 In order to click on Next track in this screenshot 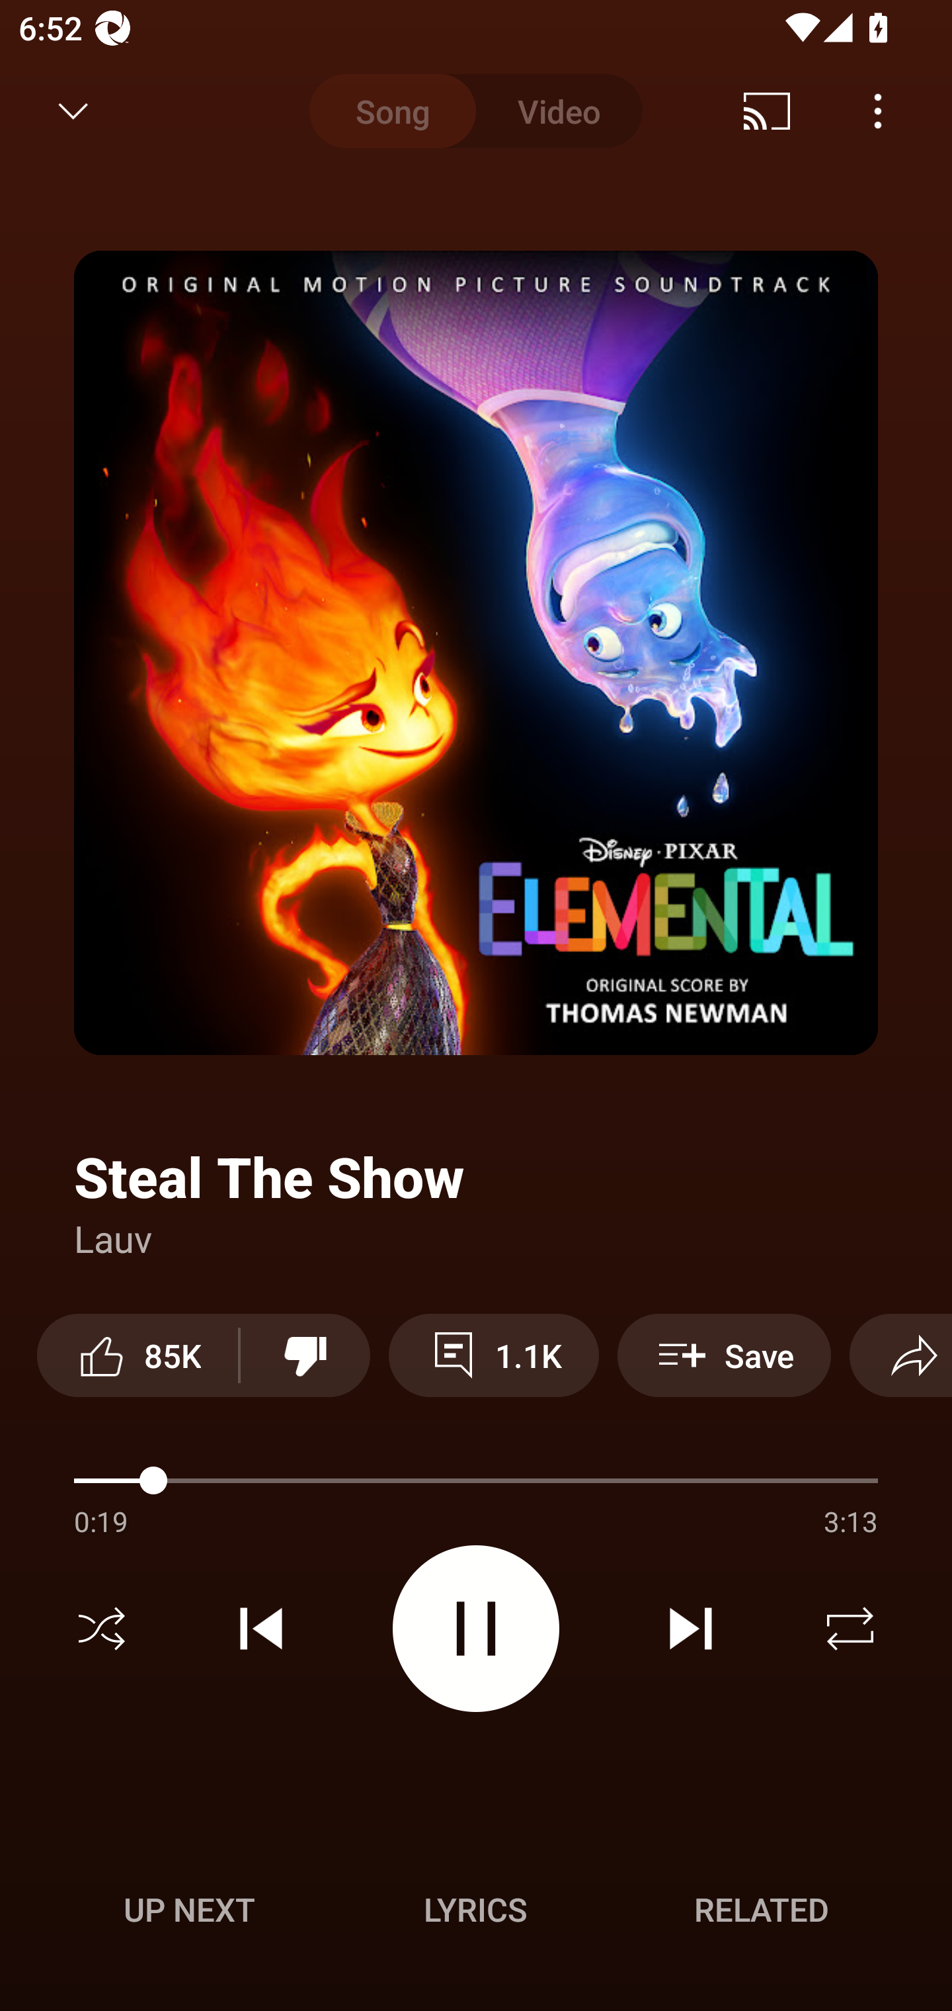, I will do `click(690, 1629)`.